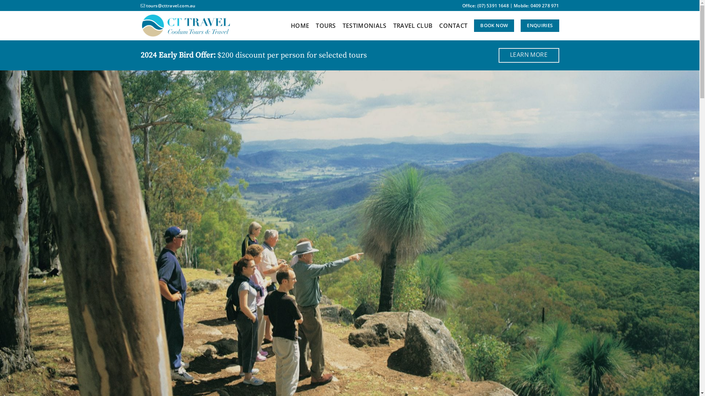 This screenshot has width=705, height=396. What do you see at coordinates (300, 26) in the screenshot?
I see `HOME` at bounding box center [300, 26].